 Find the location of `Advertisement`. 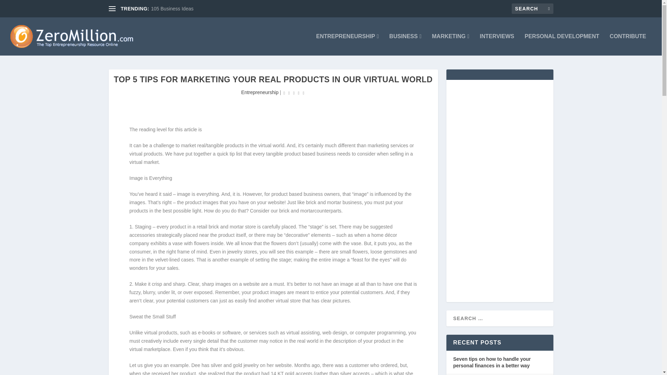

Advertisement is located at coordinates (235, 102).